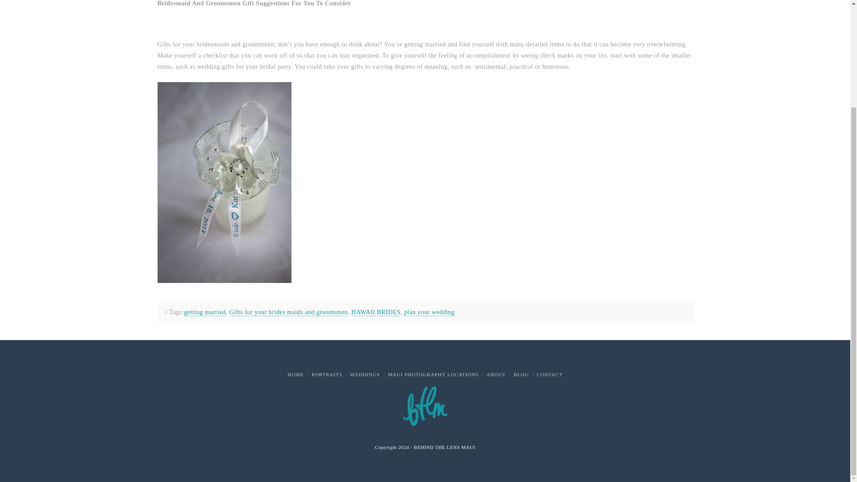  What do you see at coordinates (295, 374) in the screenshot?
I see `HOME` at bounding box center [295, 374].